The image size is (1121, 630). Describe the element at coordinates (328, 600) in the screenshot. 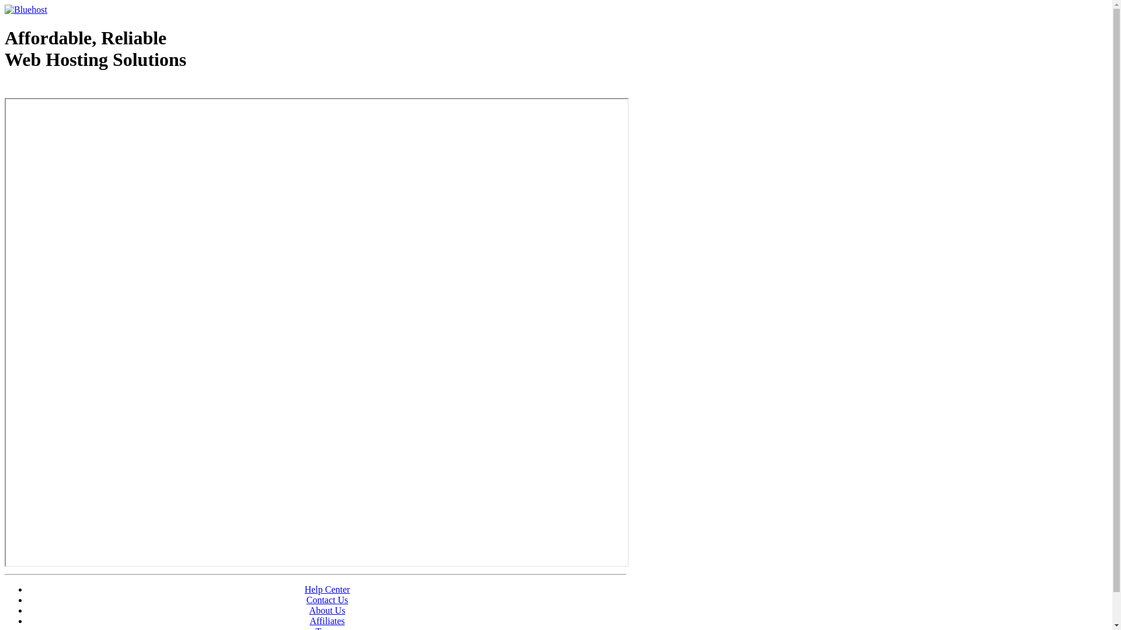

I see `Contact Us` at that location.